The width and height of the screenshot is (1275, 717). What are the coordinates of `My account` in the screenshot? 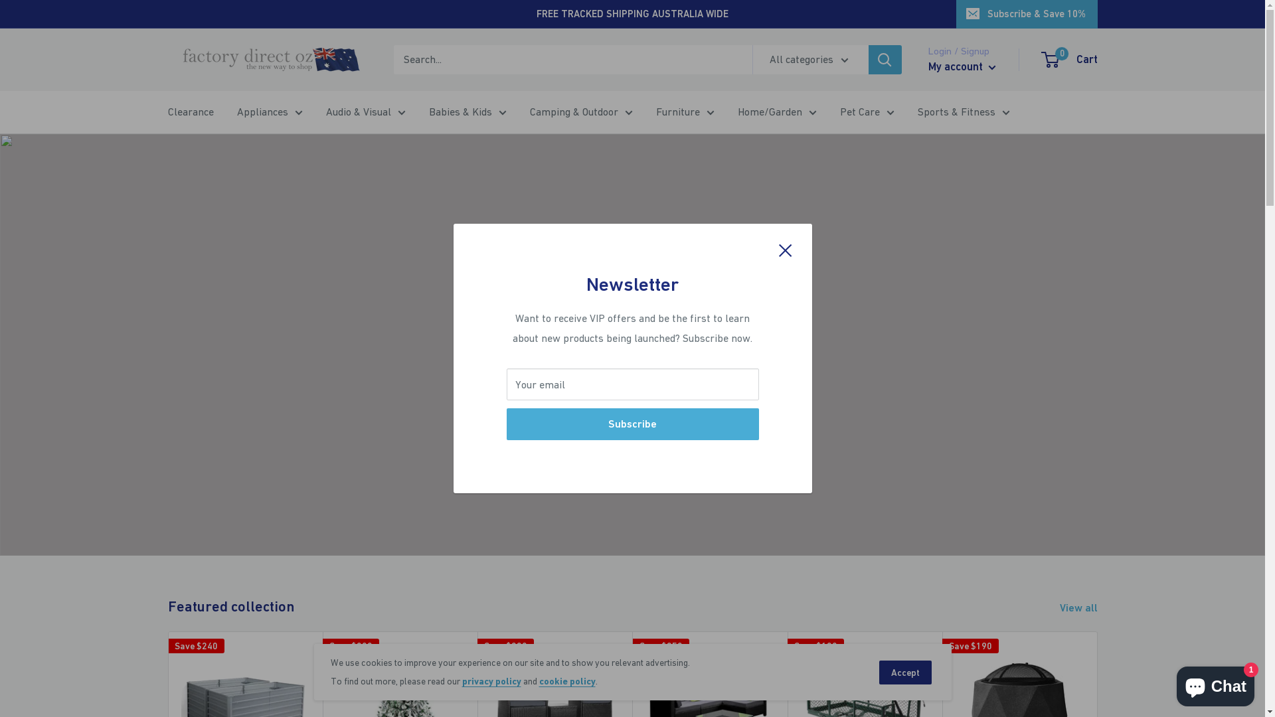 It's located at (962, 67).